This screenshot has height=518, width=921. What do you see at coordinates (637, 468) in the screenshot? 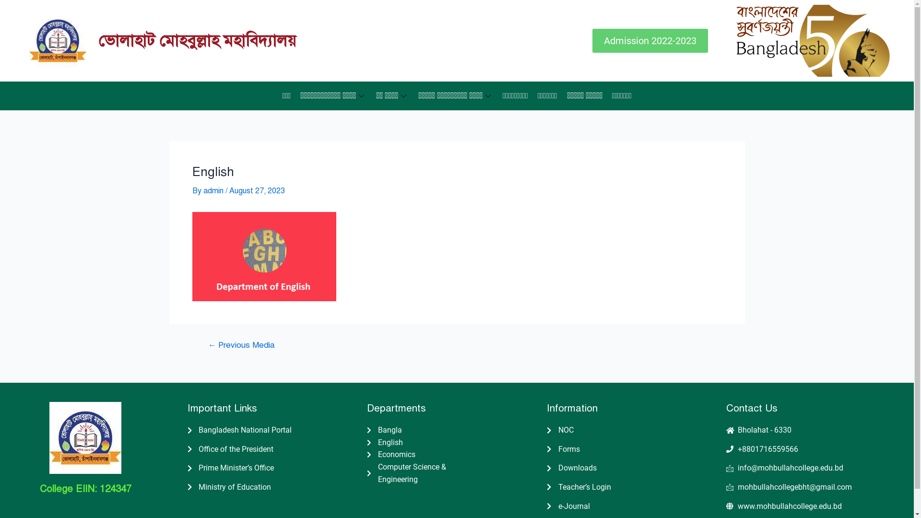
I see `Downloads` at bounding box center [637, 468].